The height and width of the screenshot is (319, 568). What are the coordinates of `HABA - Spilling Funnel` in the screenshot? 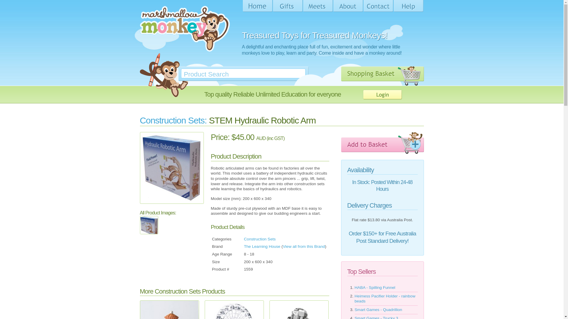 It's located at (375, 288).